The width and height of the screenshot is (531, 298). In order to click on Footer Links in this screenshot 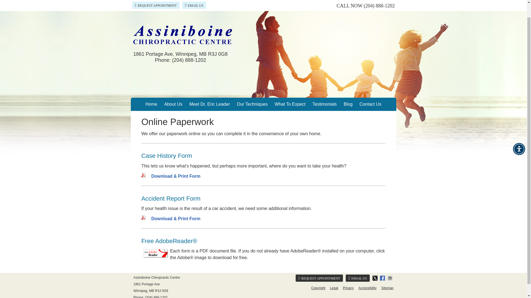, I will do `click(351, 288)`.